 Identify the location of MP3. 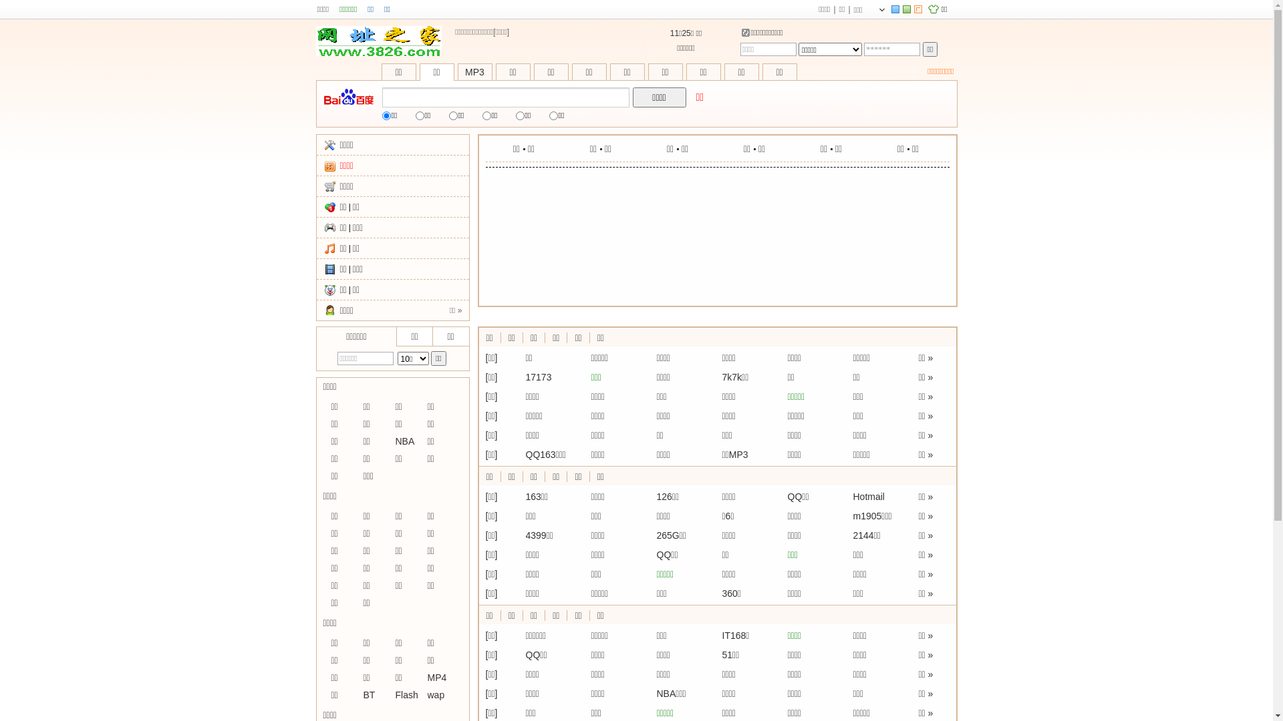
(474, 72).